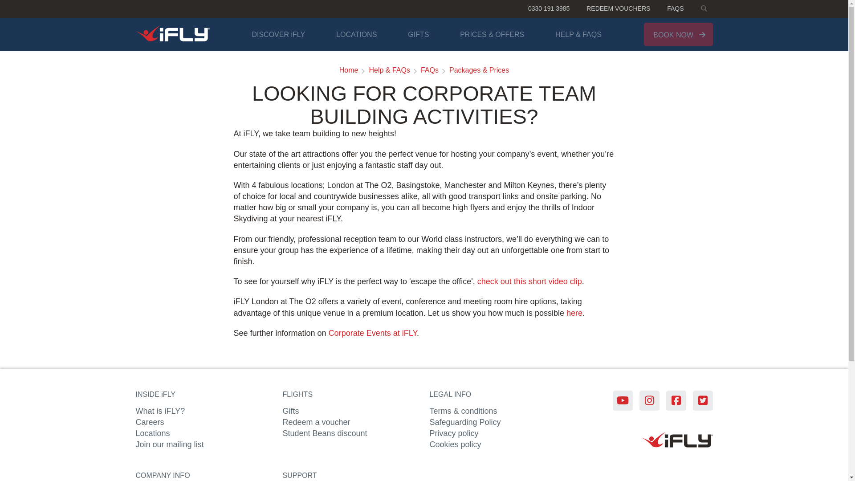  I want to click on FAQS, so click(675, 9).